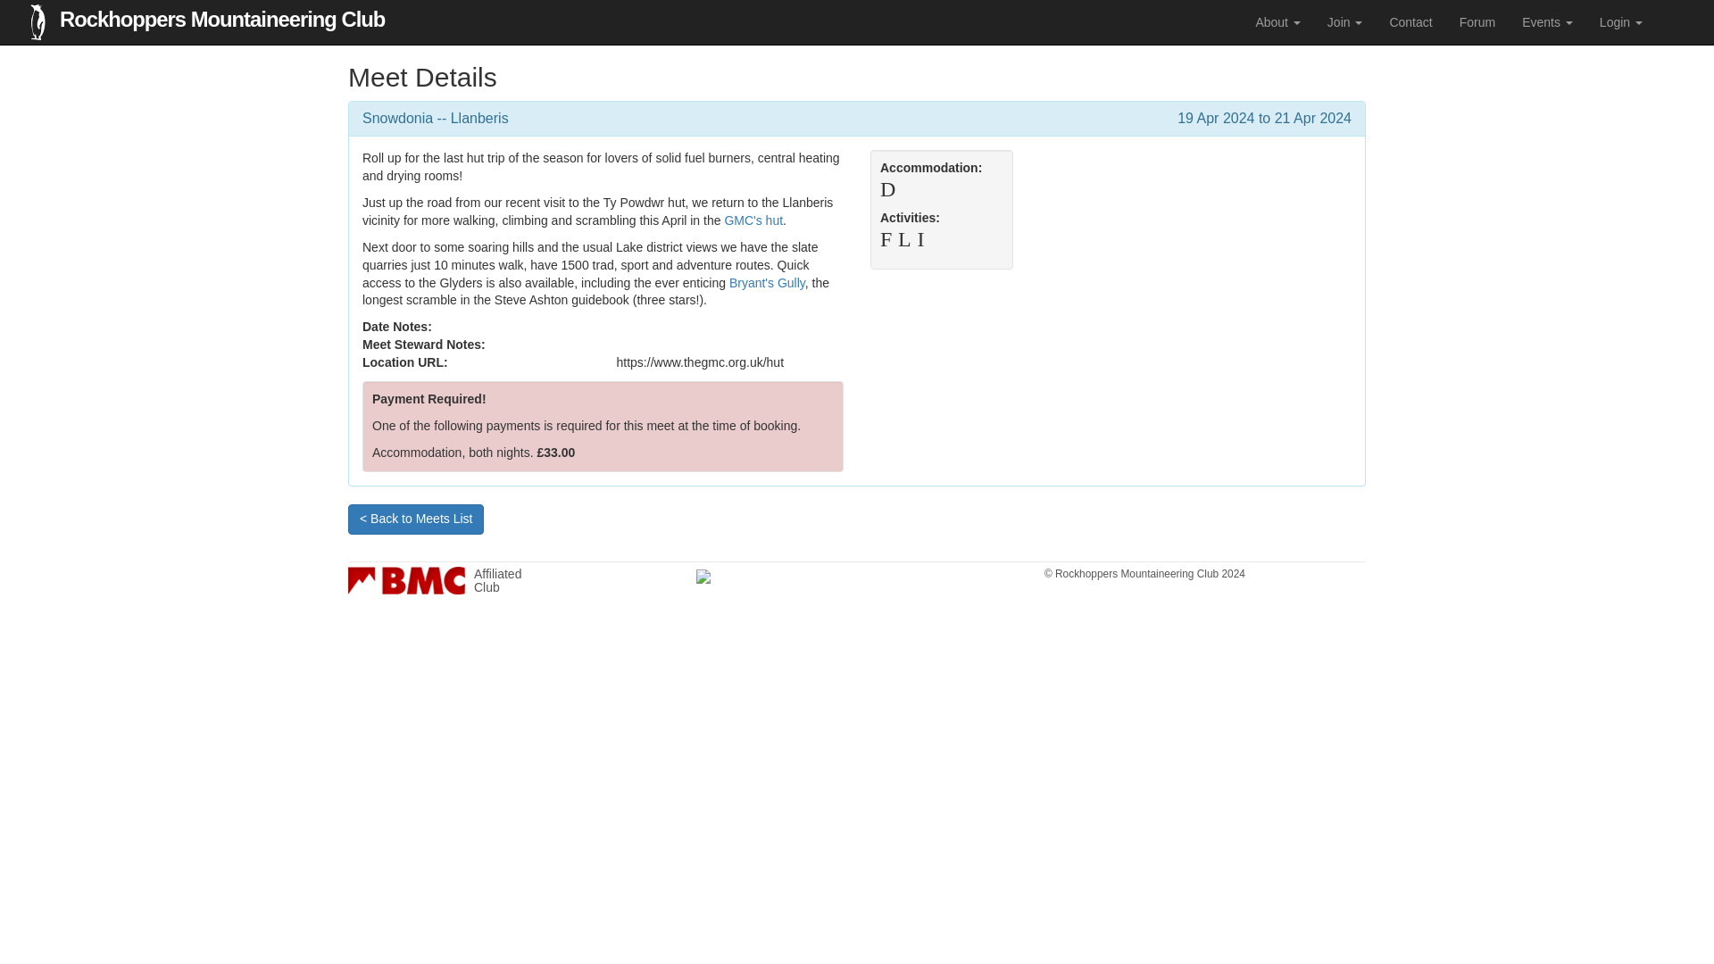 The image size is (1714, 964). Describe the element at coordinates (1477, 21) in the screenshot. I see `Rockhoppers Mountaineering Club` at that location.